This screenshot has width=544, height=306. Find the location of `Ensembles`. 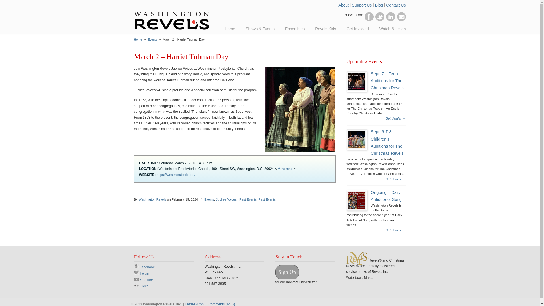

Ensembles is located at coordinates (295, 29).